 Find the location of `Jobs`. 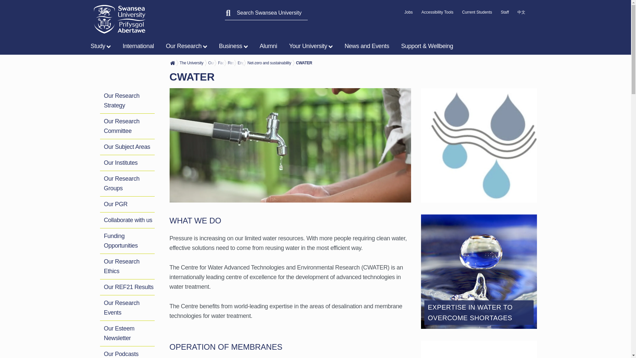

Jobs is located at coordinates (409, 14).